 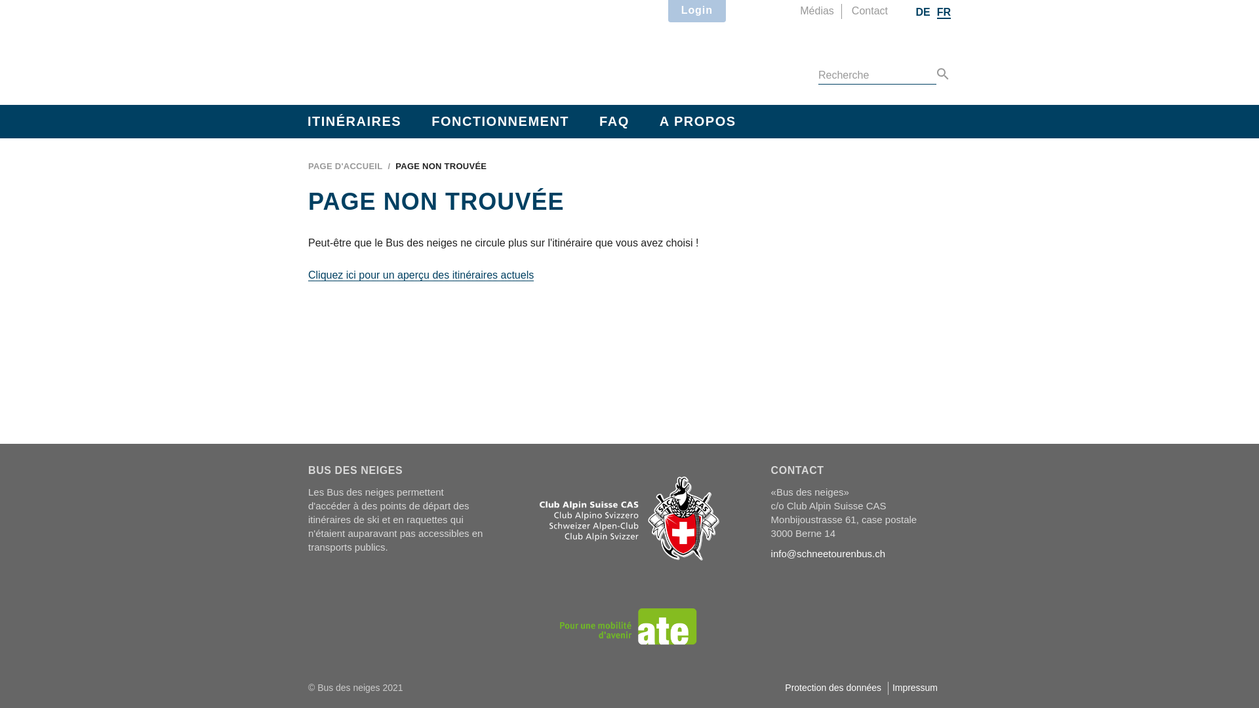 What do you see at coordinates (944, 13) in the screenshot?
I see `FR` at bounding box center [944, 13].